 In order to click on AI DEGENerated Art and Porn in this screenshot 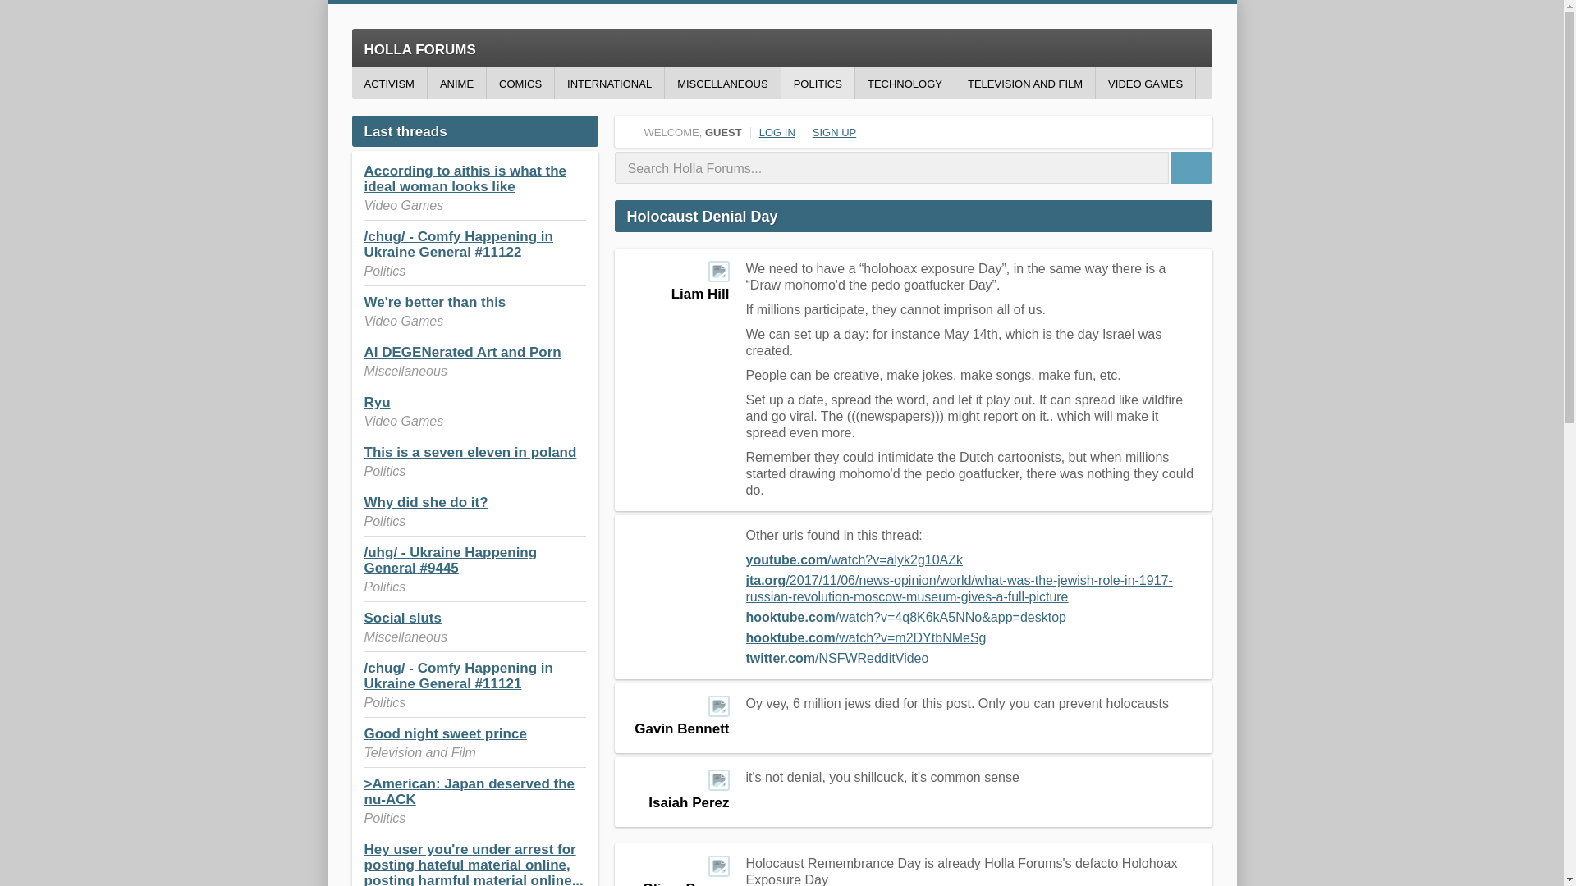, I will do `click(462, 352)`.